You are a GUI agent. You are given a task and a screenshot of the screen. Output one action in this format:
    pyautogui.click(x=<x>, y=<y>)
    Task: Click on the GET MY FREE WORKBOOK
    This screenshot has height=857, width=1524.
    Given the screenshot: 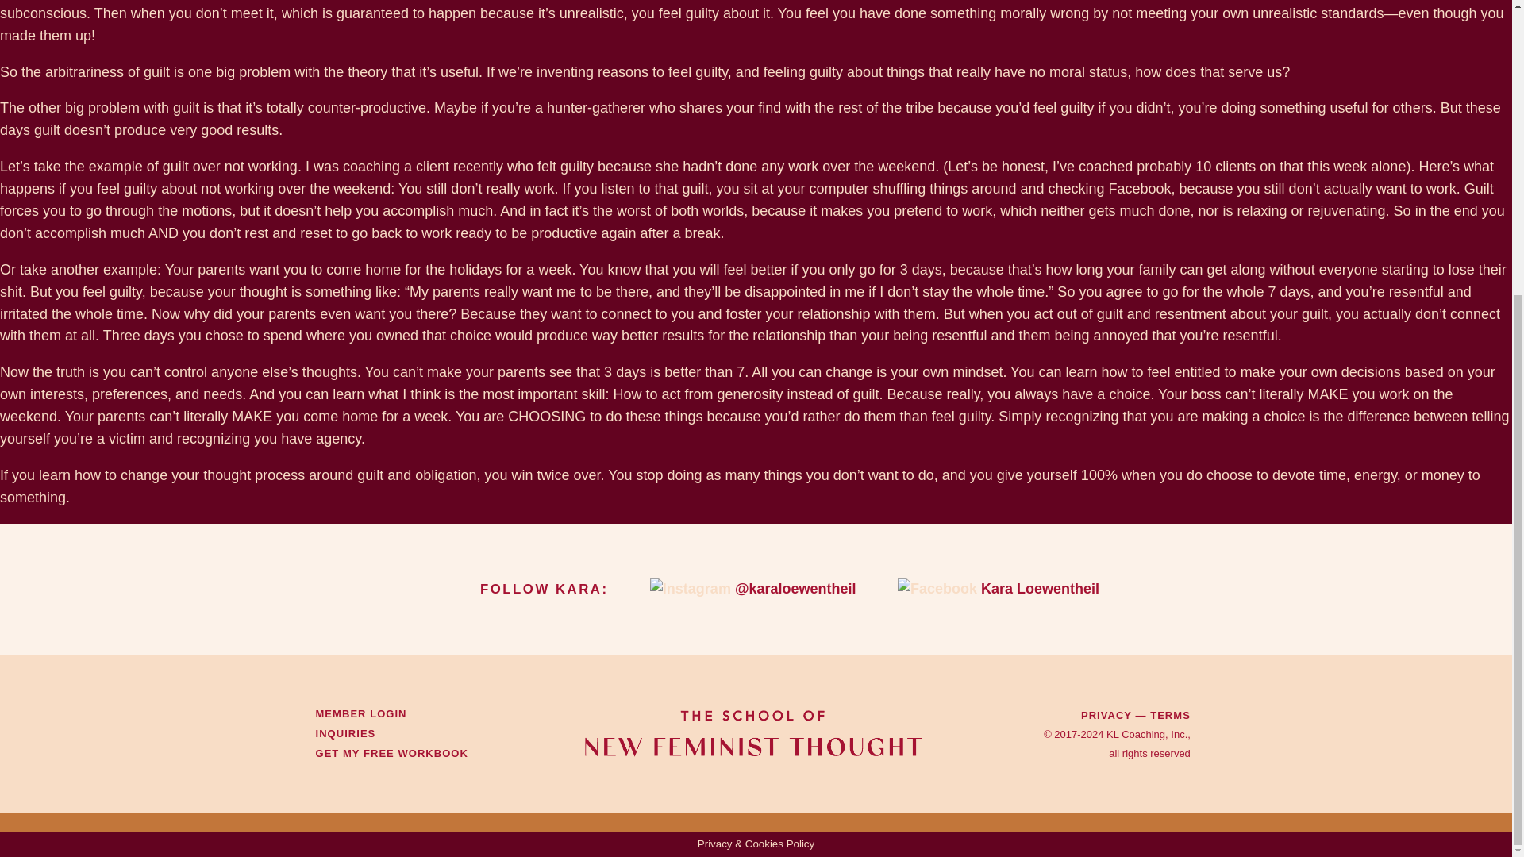 What is the action you would take?
    pyautogui.click(x=391, y=752)
    